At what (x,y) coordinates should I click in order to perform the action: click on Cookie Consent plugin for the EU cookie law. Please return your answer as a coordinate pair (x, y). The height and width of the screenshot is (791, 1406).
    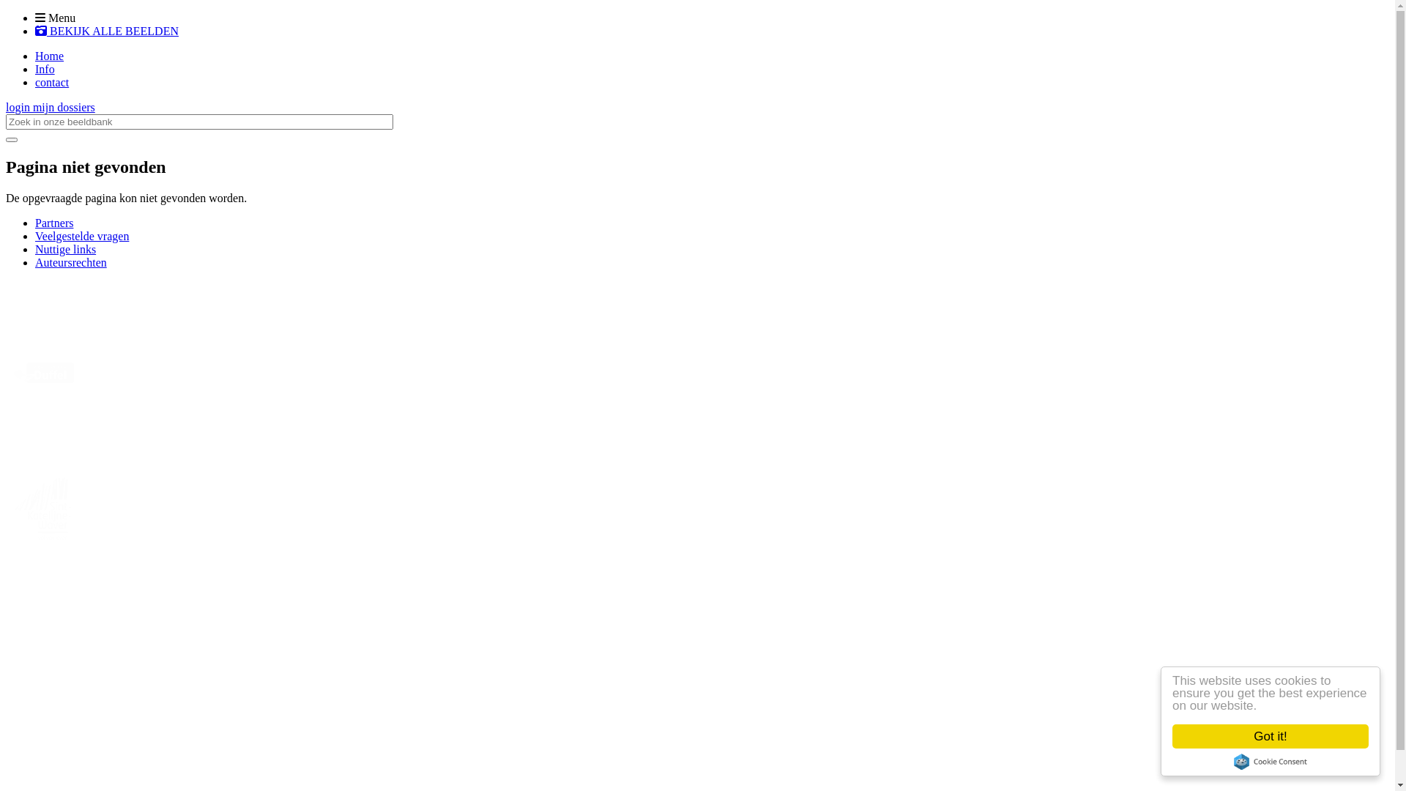
    Looking at the image, I should click on (1271, 762).